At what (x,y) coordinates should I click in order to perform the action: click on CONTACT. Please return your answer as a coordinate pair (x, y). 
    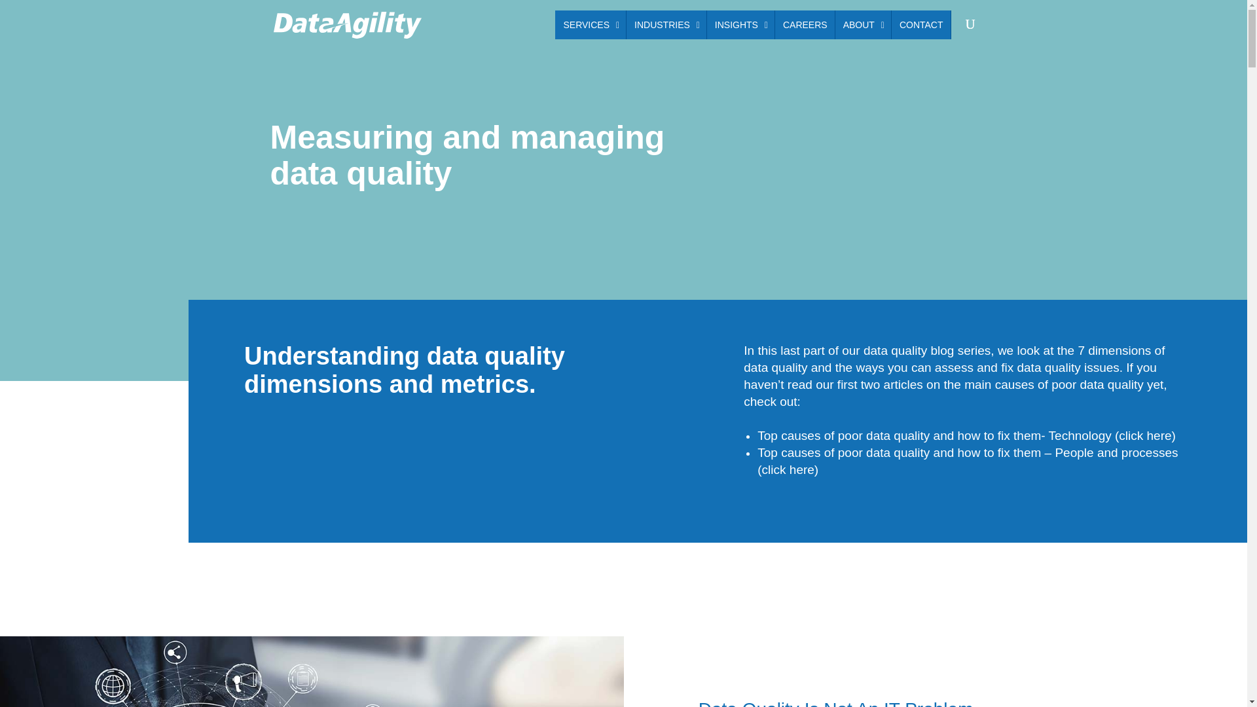
    Looking at the image, I should click on (753, 25).